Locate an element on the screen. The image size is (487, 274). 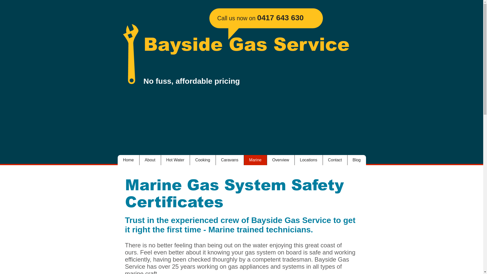
Home is located at coordinates (128, 160).